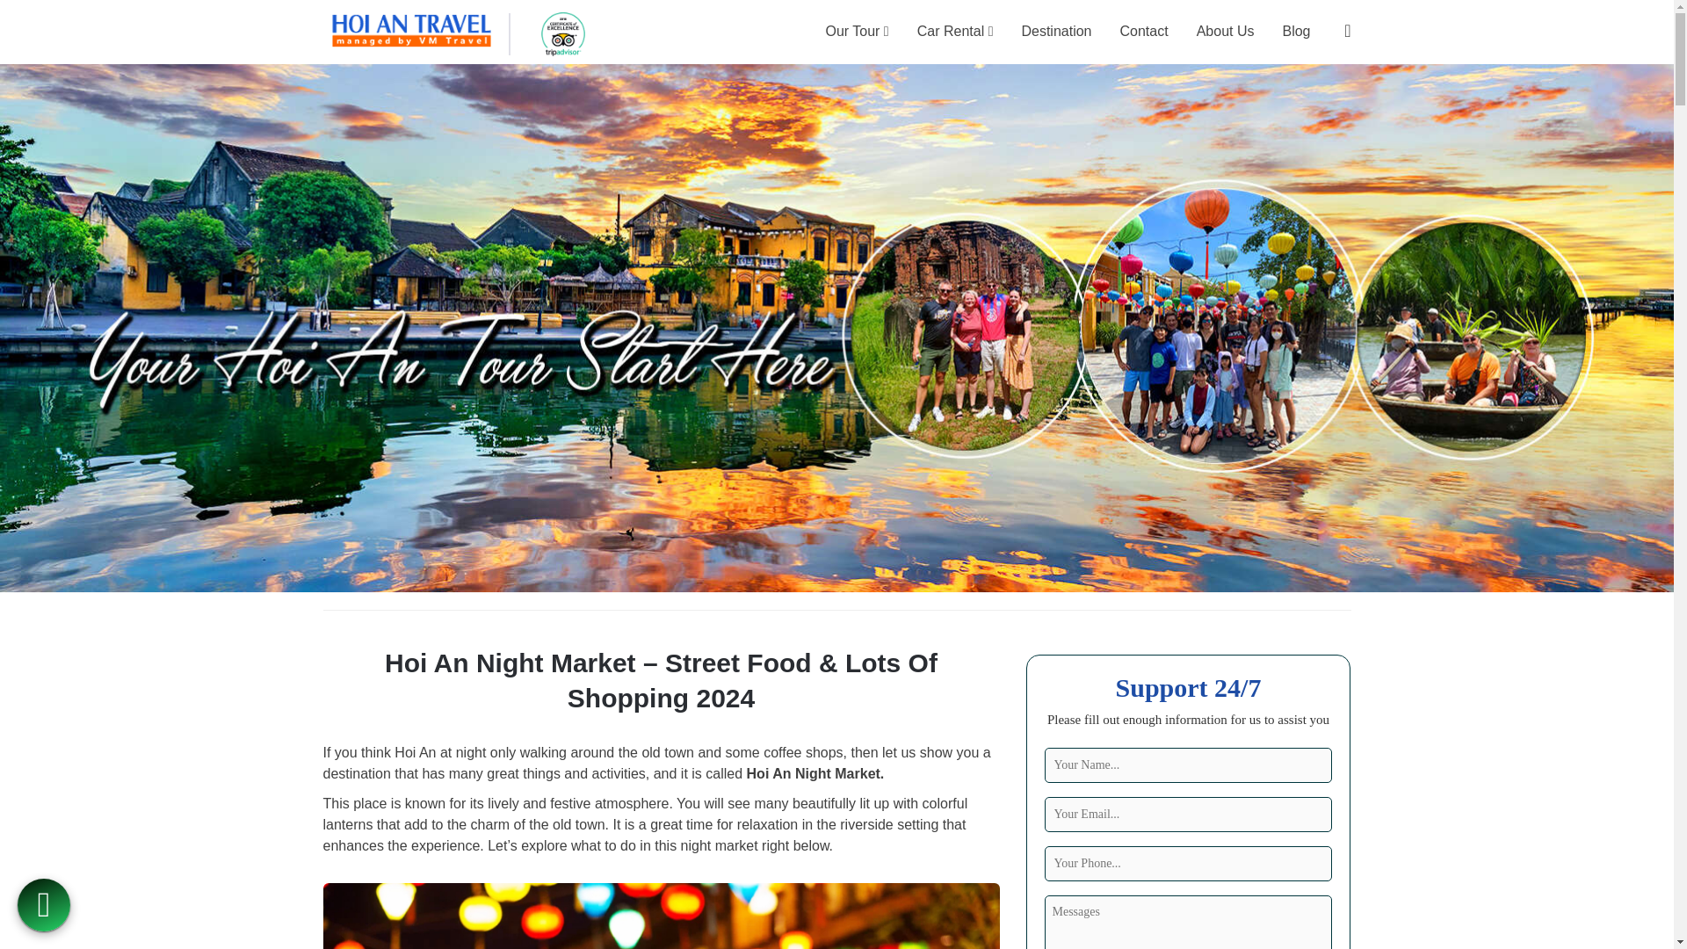  Describe the element at coordinates (1056, 32) in the screenshot. I see `Destination` at that location.